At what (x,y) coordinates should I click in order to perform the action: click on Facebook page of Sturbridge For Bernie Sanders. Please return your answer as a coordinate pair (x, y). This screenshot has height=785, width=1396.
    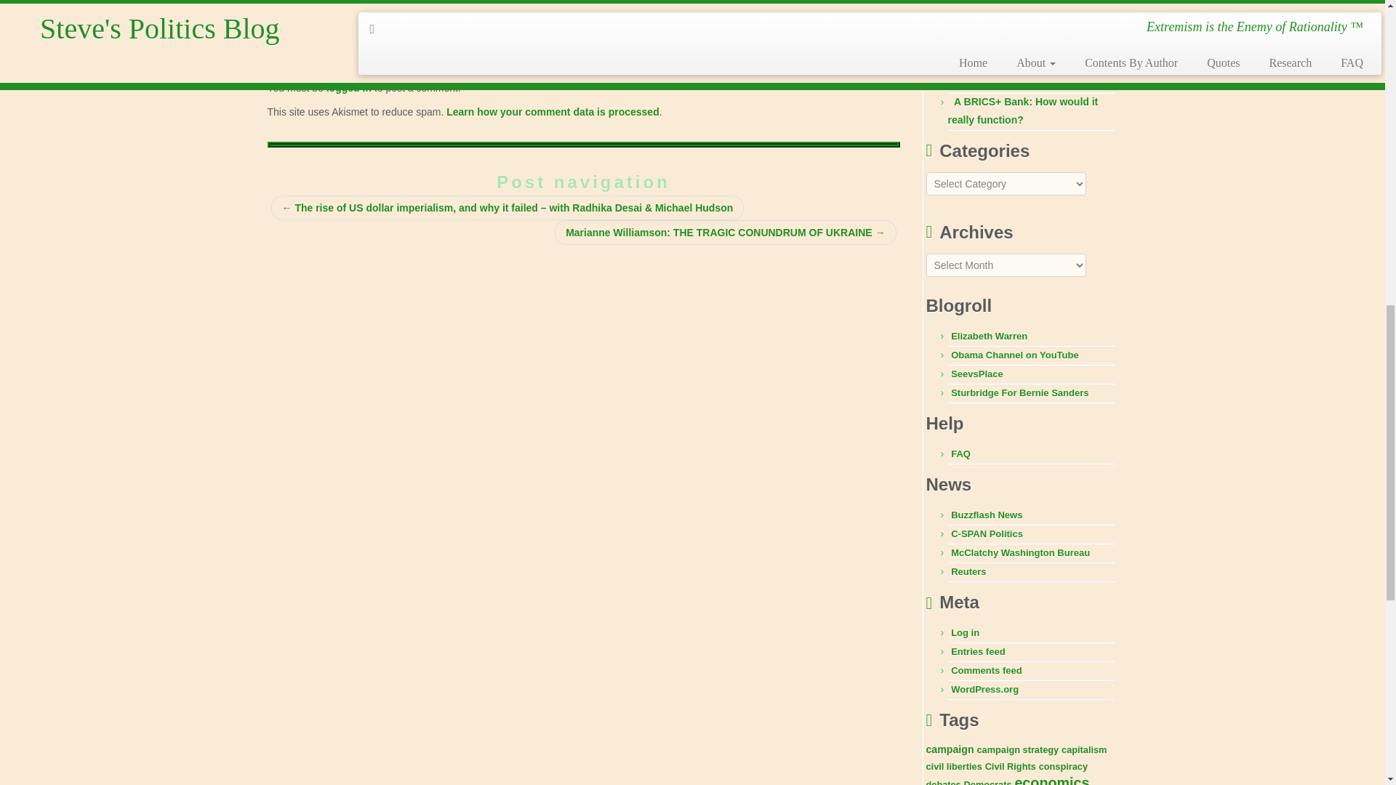
    Looking at the image, I should click on (1019, 392).